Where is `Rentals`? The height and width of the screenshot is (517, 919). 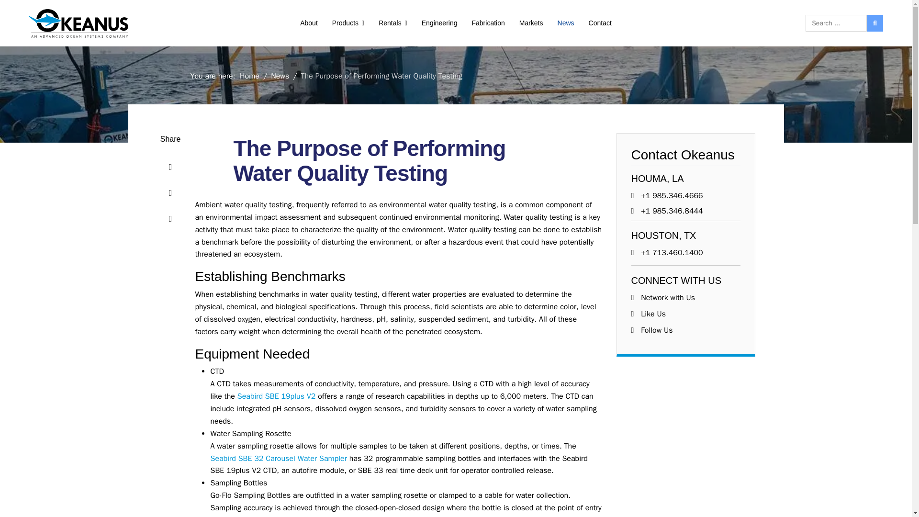
Rentals is located at coordinates (392, 23).